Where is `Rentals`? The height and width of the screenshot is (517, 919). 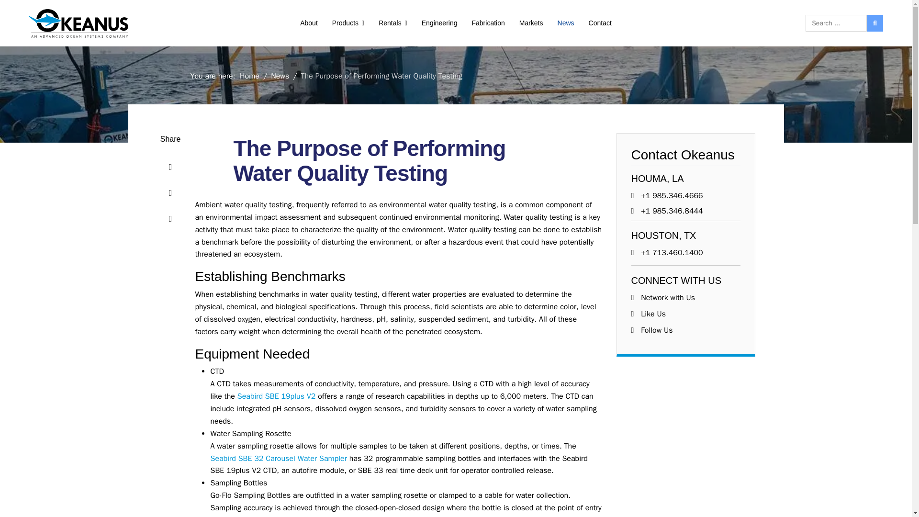
Rentals is located at coordinates (392, 23).